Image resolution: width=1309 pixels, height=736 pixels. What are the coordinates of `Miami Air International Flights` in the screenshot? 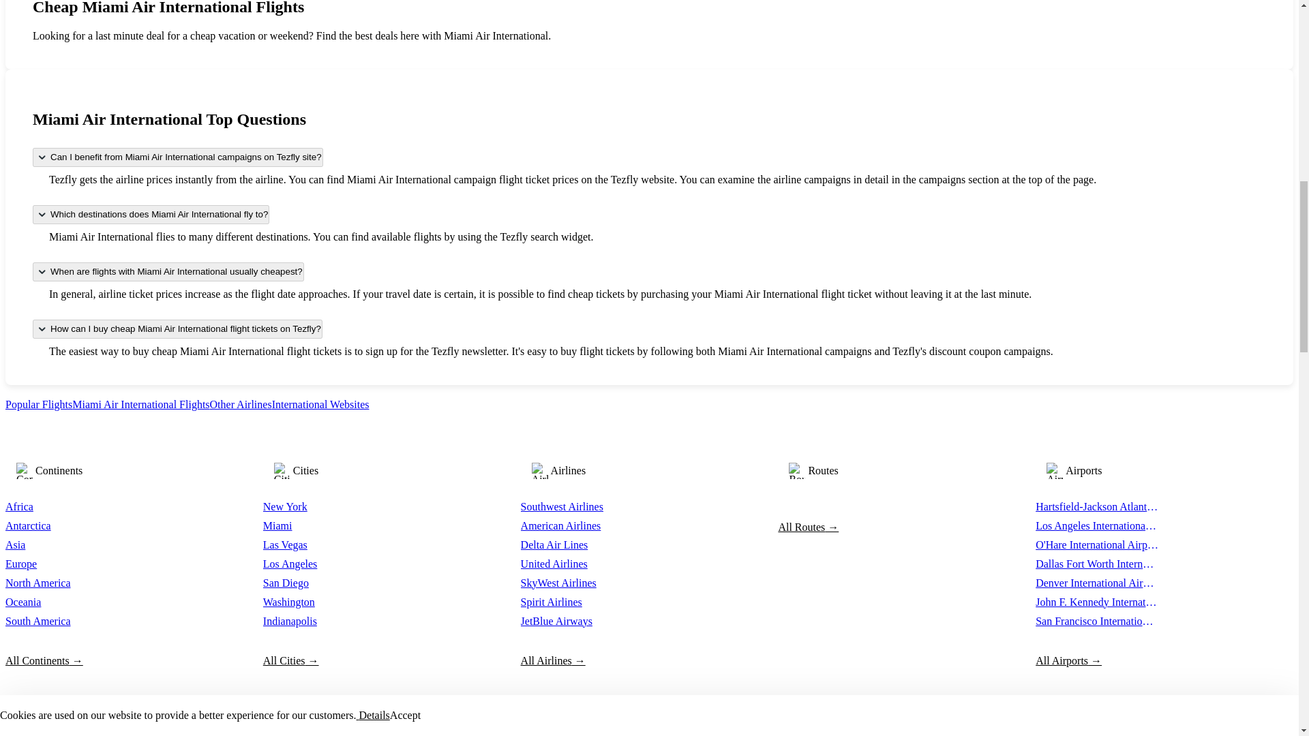 It's located at (140, 404).